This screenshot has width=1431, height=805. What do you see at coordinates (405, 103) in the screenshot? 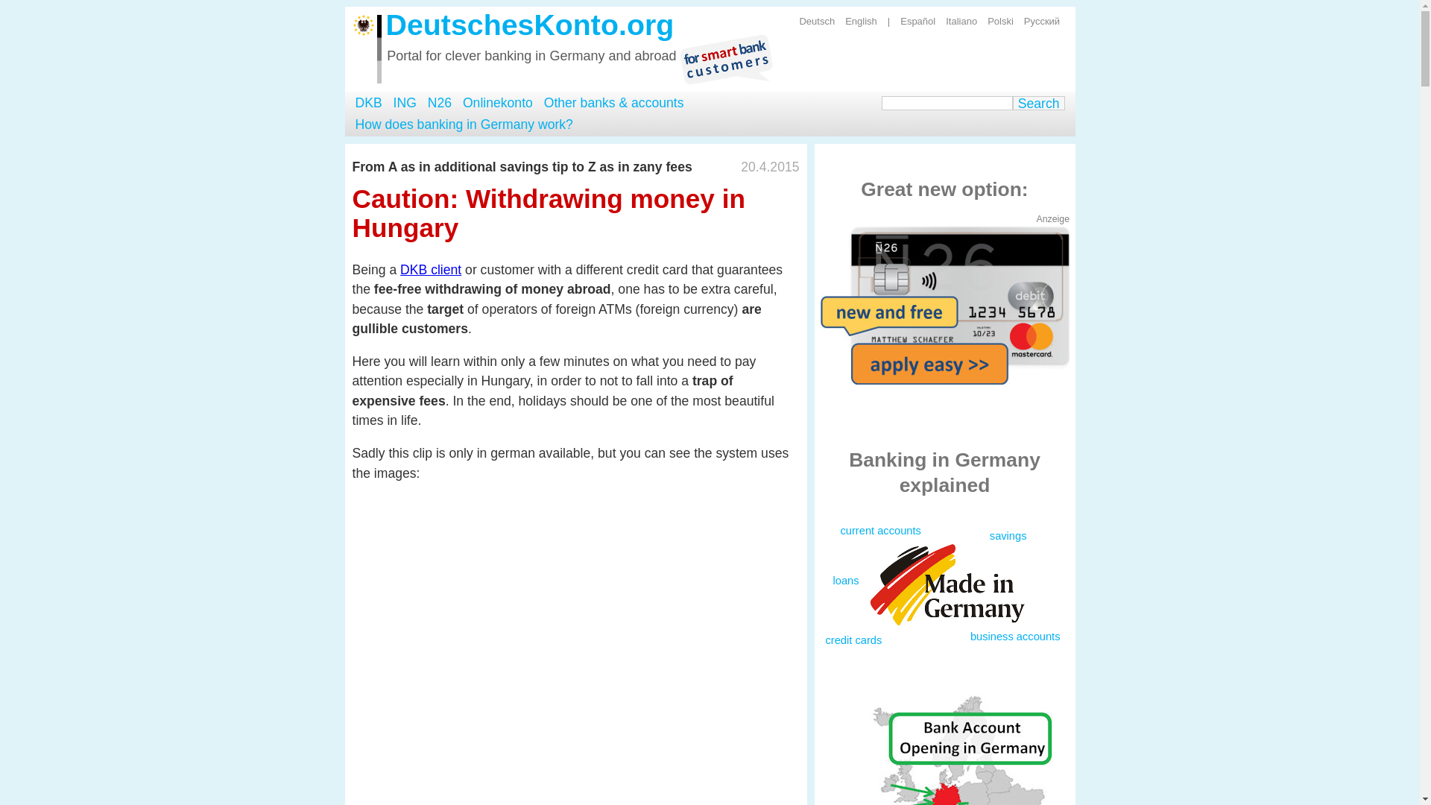
I see `ING` at bounding box center [405, 103].